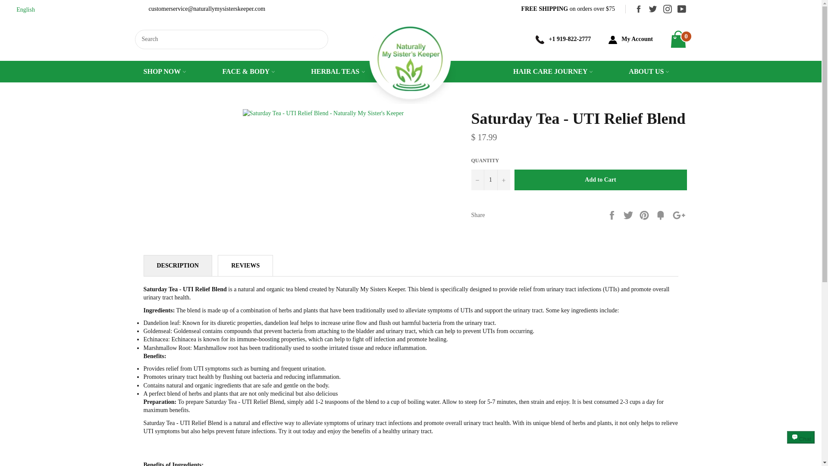  Describe the element at coordinates (629, 215) in the screenshot. I see `Tweet on Twitter` at that location.